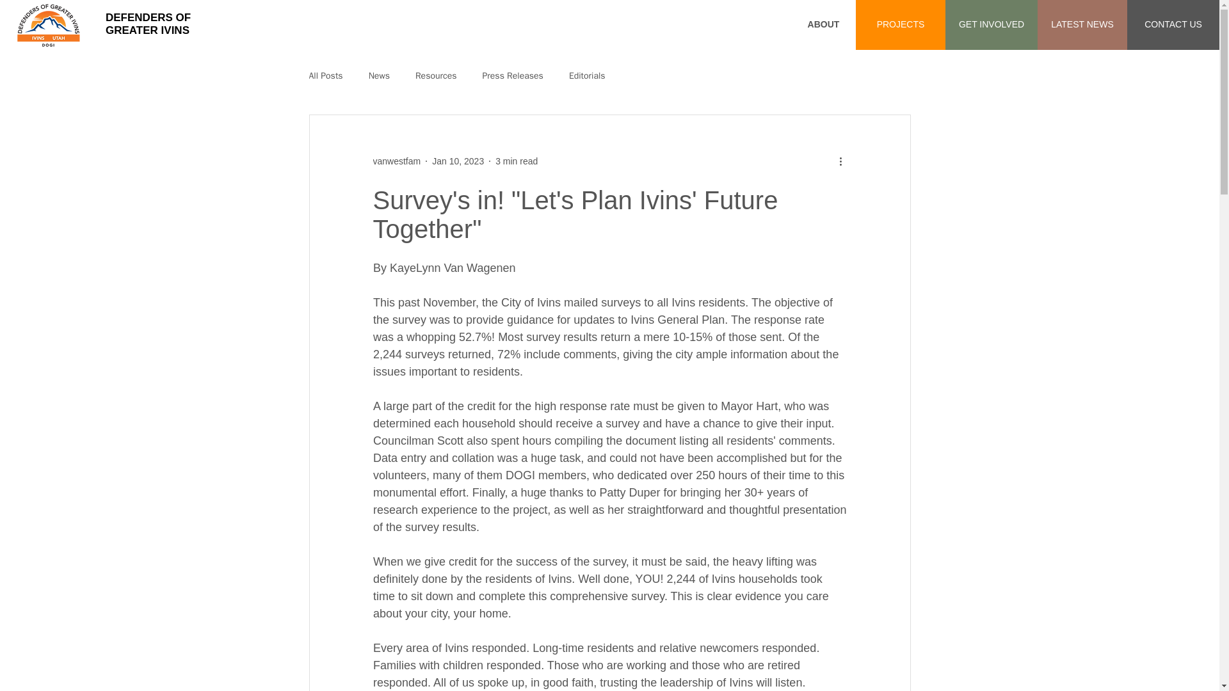 The image size is (1229, 691). Describe the element at coordinates (396, 161) in the screenshot. I see `vanwestfam` at that location.